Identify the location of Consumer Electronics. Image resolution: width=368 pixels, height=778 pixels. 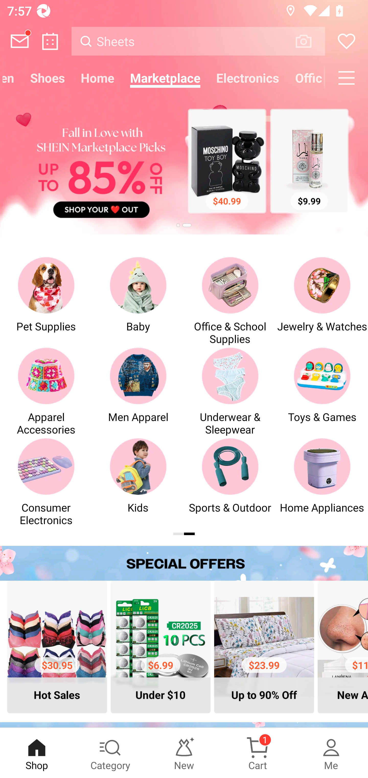
(46, 482).